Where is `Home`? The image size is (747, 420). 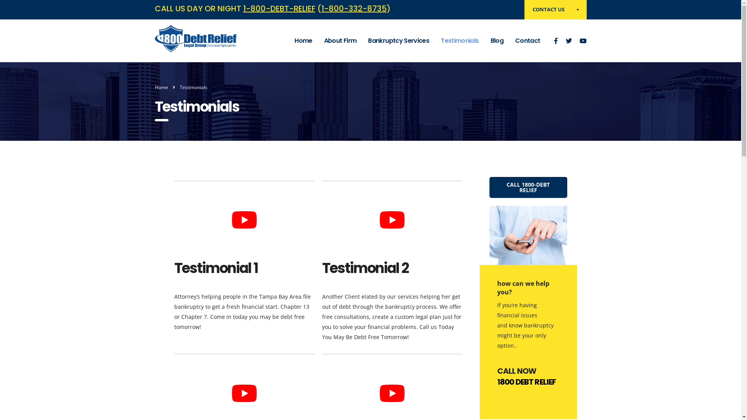 Home is located at coordinates (161, 87).